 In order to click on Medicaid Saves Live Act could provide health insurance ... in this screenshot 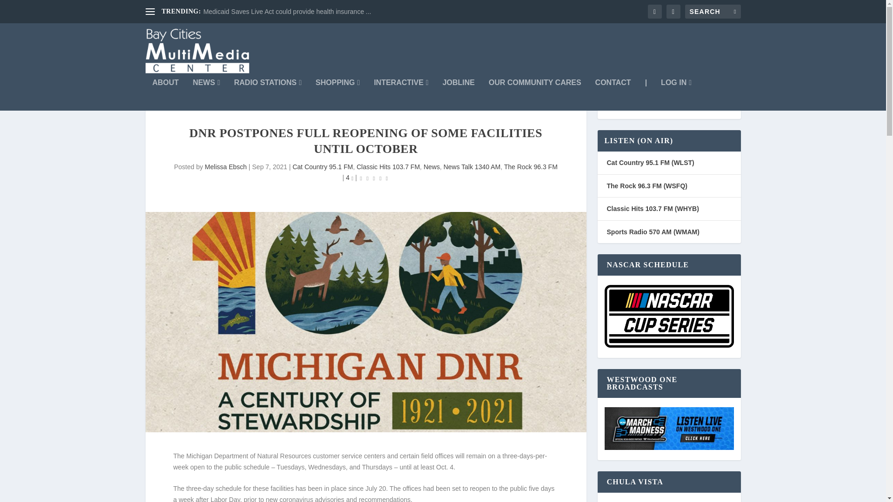, I will do `click(287, 12)`.